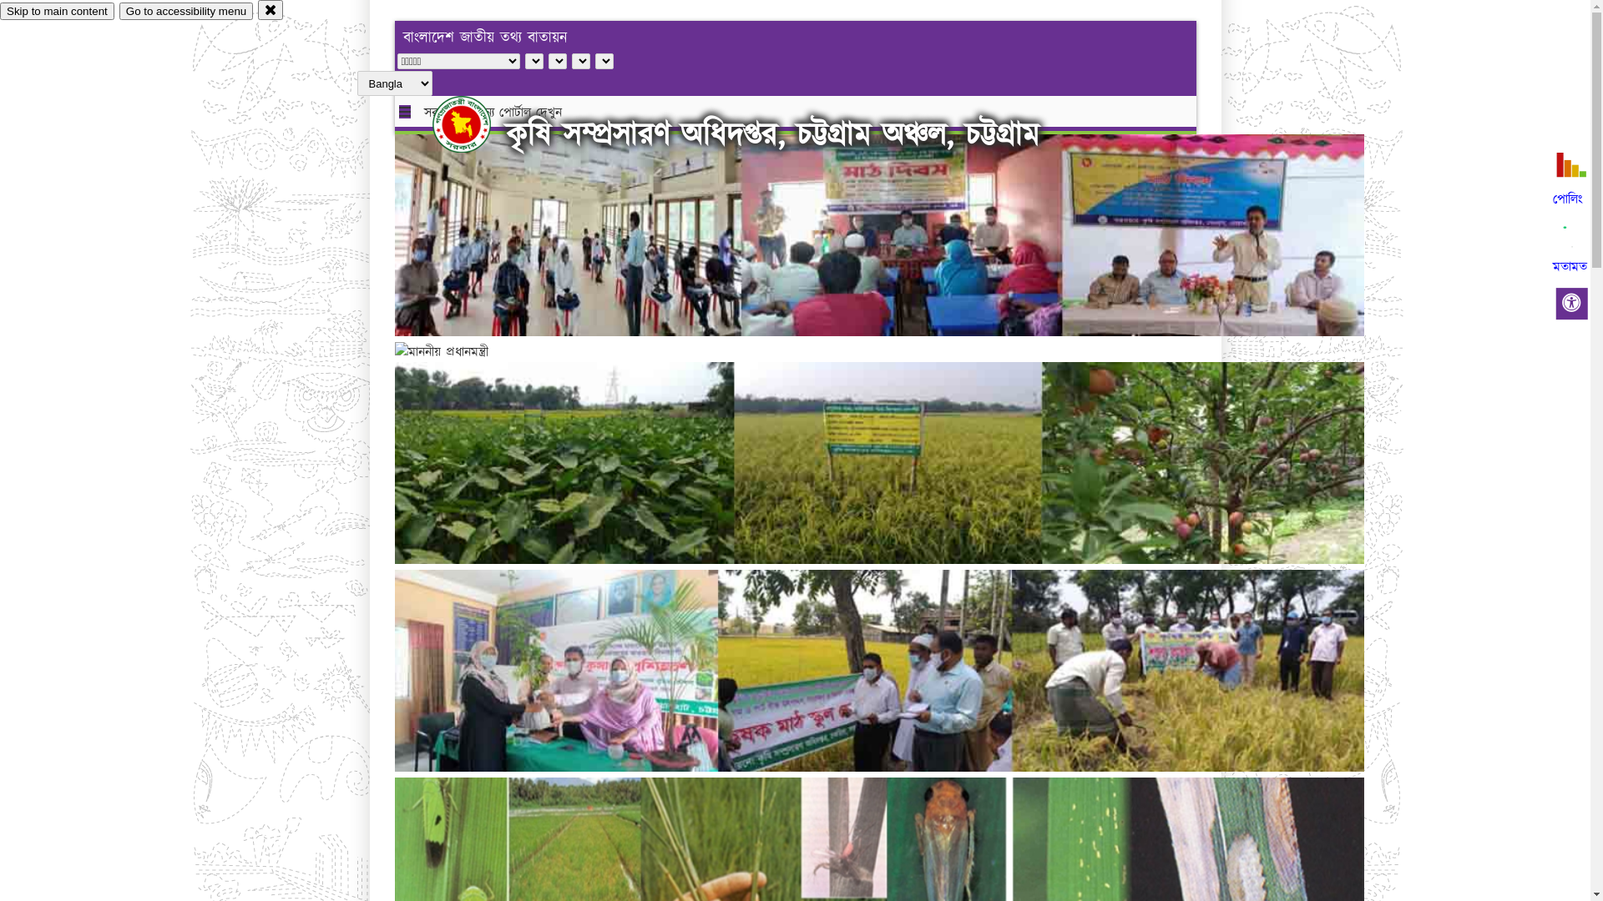 This screenshot has height=901, width=1603. What do you see at coordinates (57, 12) in the screenshot?
I see `Skip to main content` at bounding box center [57, 12].